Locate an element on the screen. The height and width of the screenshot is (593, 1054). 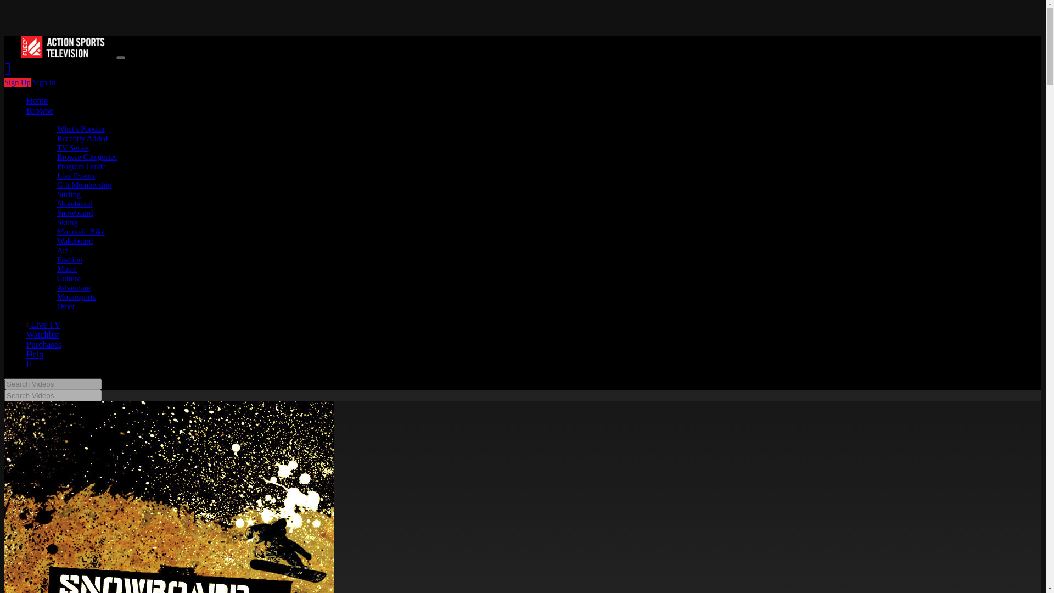
Live TV is located at coordinates (43, 325).